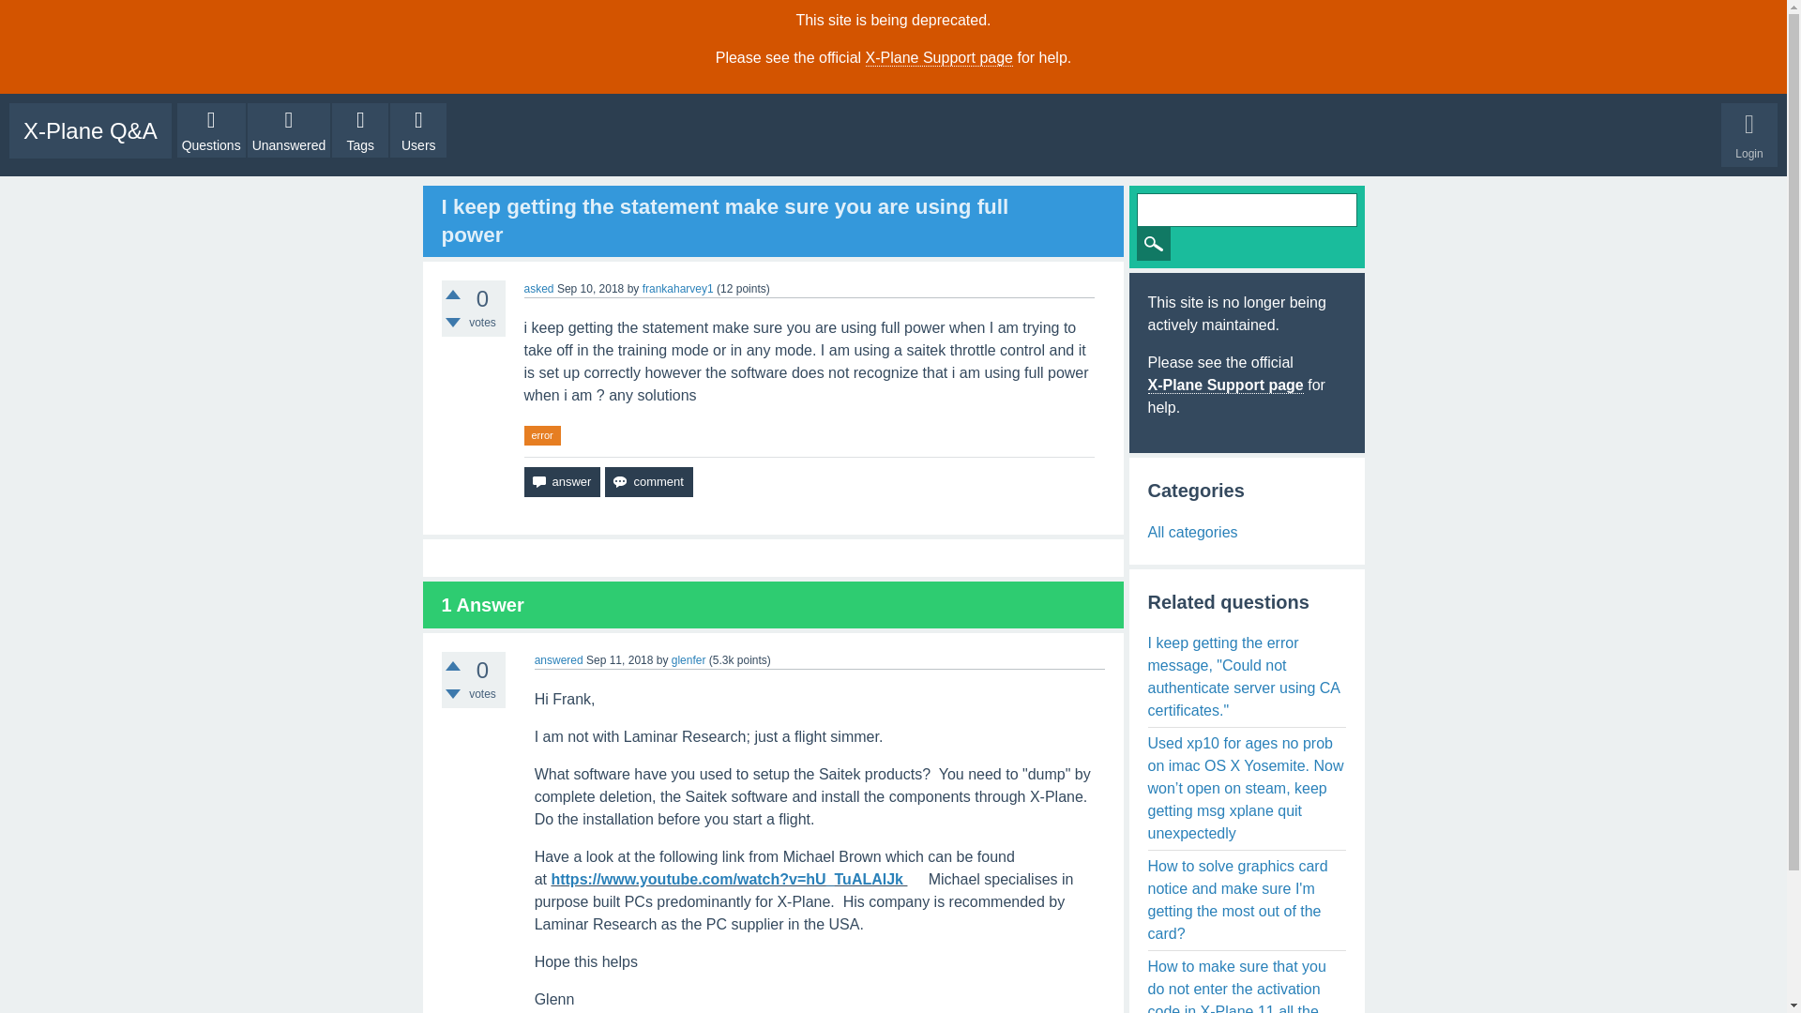 Image resolution: width=1801 pixels, height=1013 pixels. I want to click on Users, so click(418, 130).